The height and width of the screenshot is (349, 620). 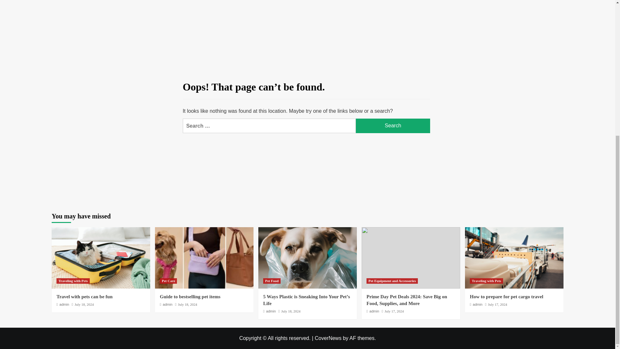 What do you see at coordinates (328, 338) in the screenshot?
I see `CoverNews` at bounding box center [328, 338].